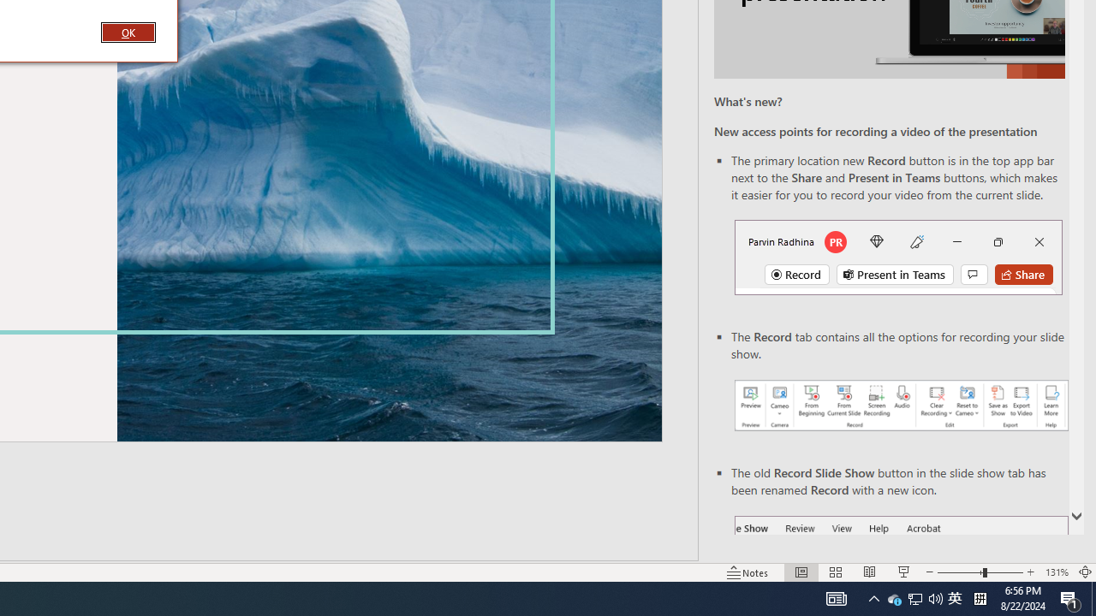 Image resolution: width=1096 pixels, height=616 pixels. What do you see at coordinates (1031, 572) in the screenshot?
I see `Zoom In` at bounding box center [1031, 572].